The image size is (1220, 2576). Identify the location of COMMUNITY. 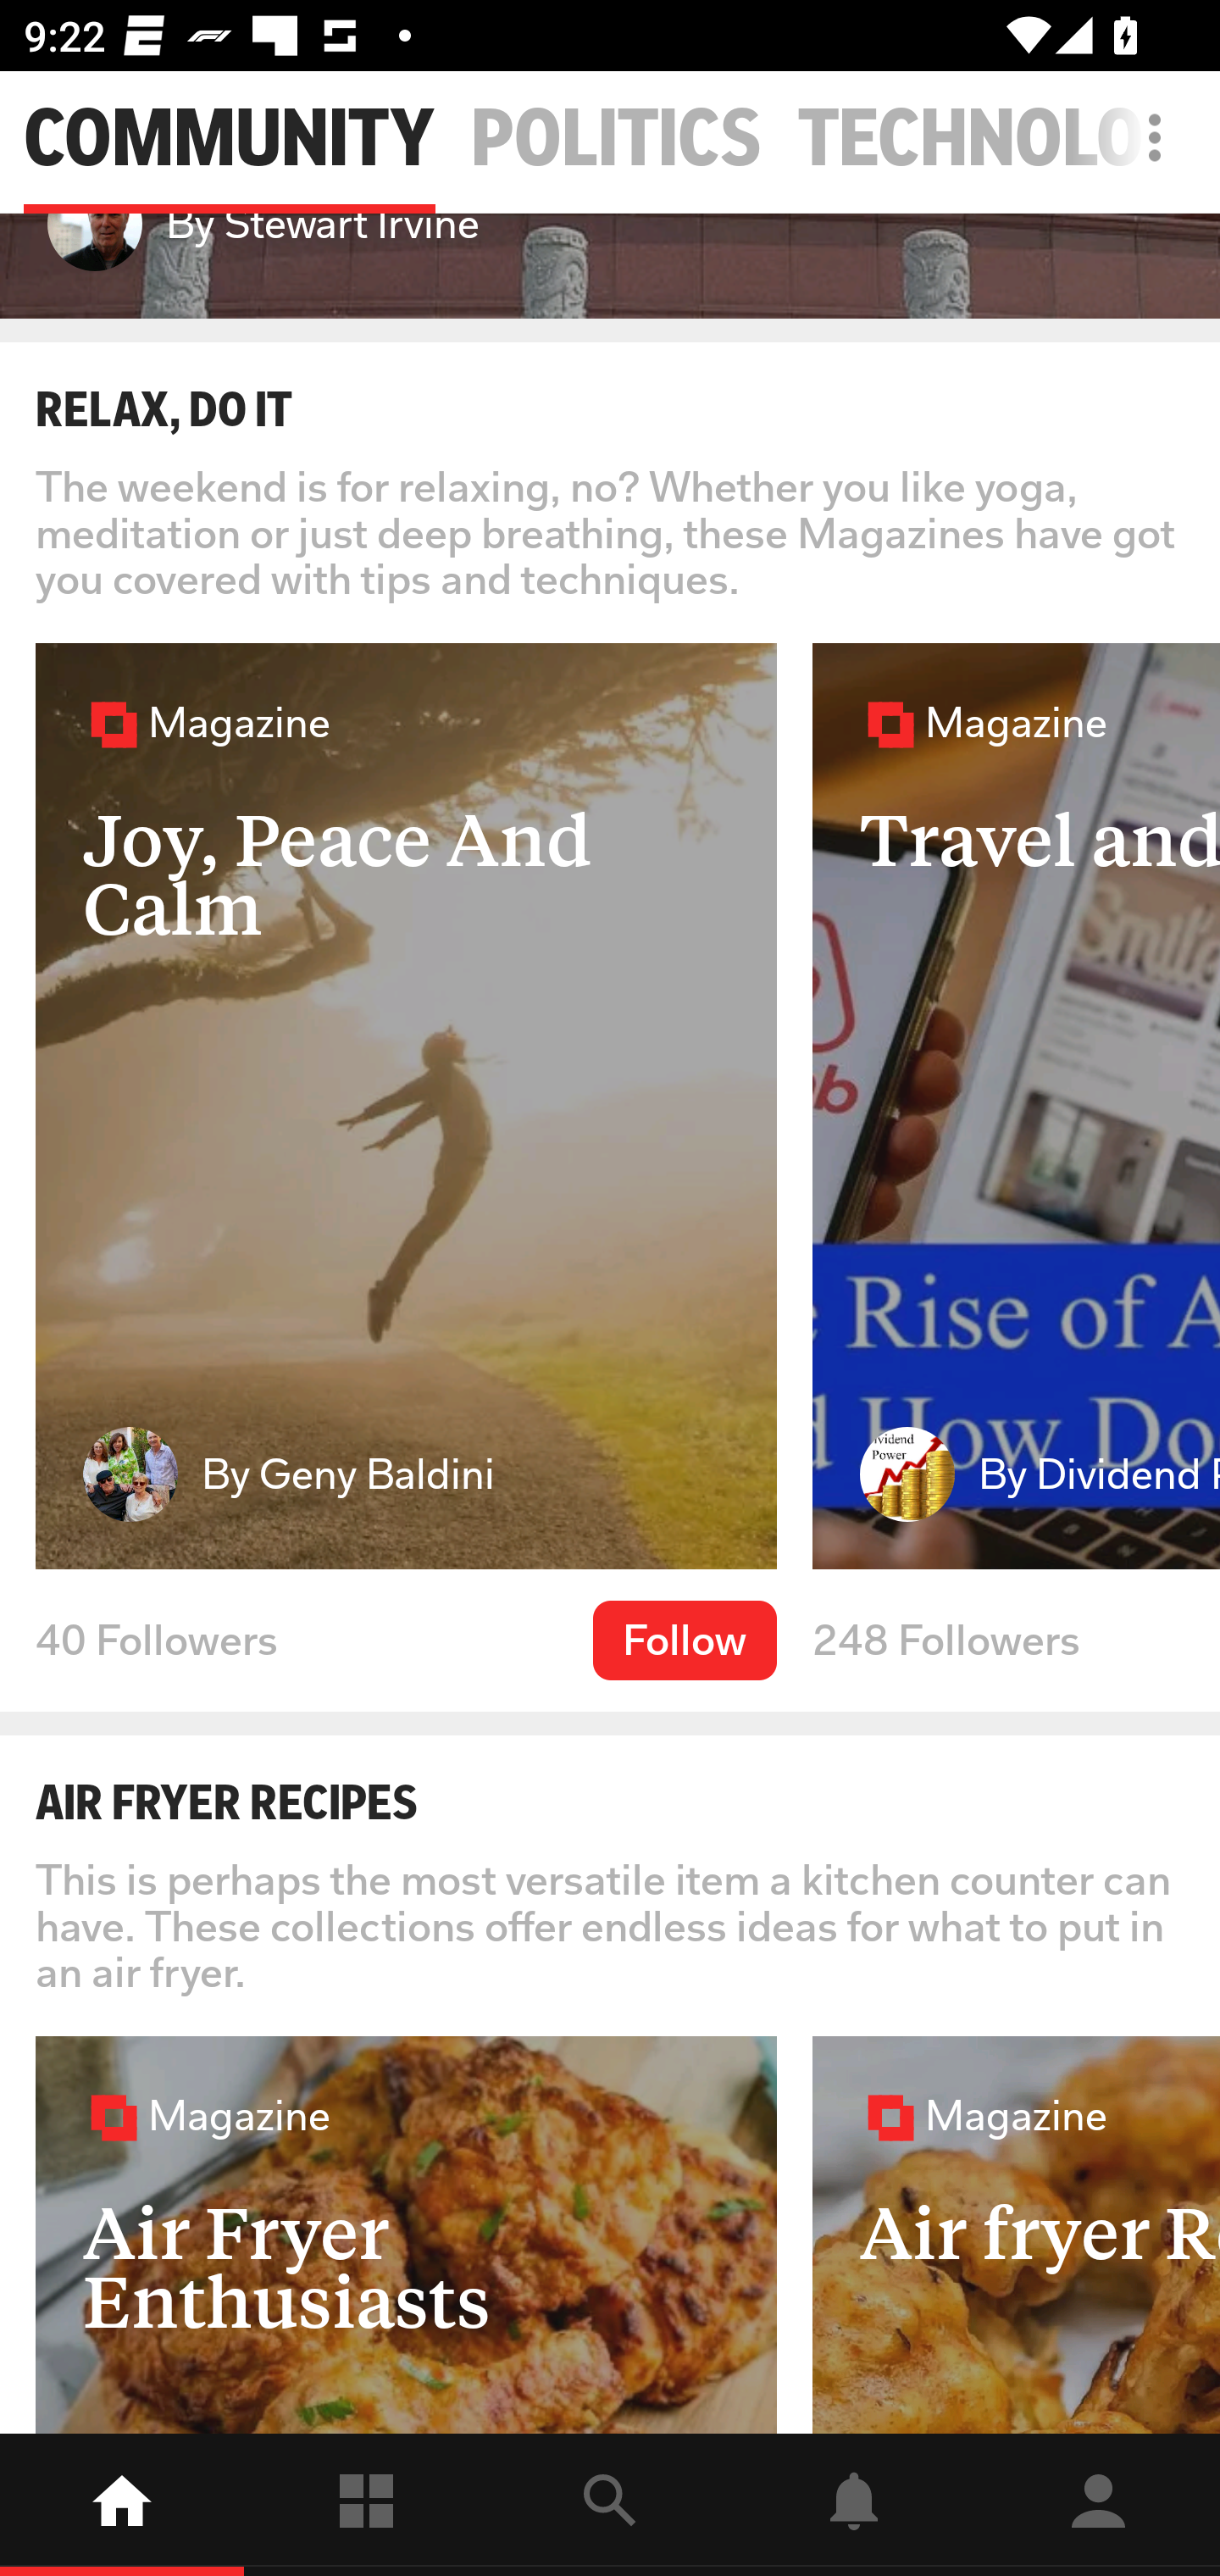
(229, 139).